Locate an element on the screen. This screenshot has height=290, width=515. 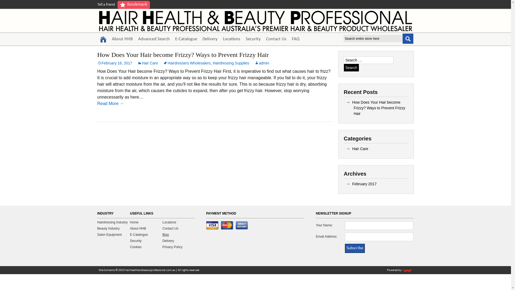
home is located at coordinates (103, 39).